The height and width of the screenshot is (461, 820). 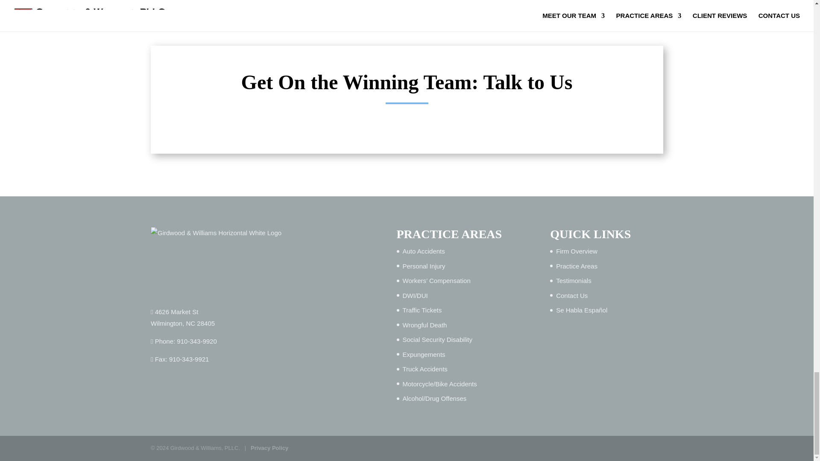 I want to click on Traffic Tickets, so click(x=422, y=310).